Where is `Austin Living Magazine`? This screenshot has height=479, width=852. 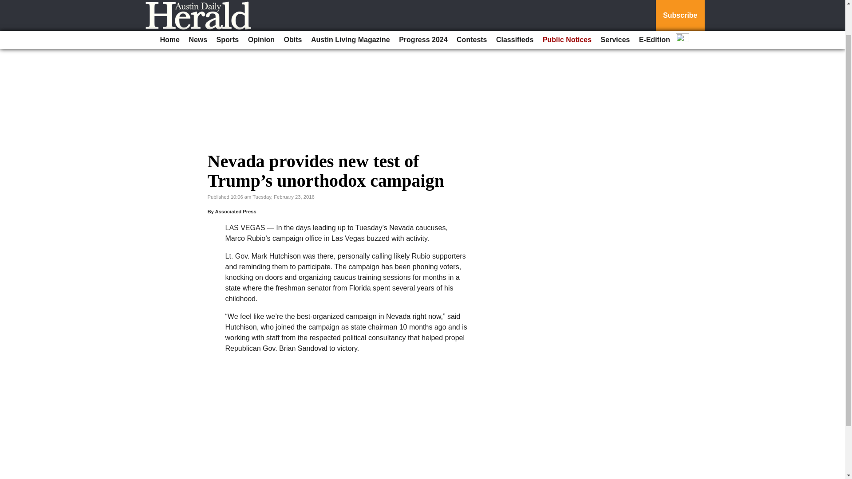
Austin Living Magazine is located at coordinates (351, 7).